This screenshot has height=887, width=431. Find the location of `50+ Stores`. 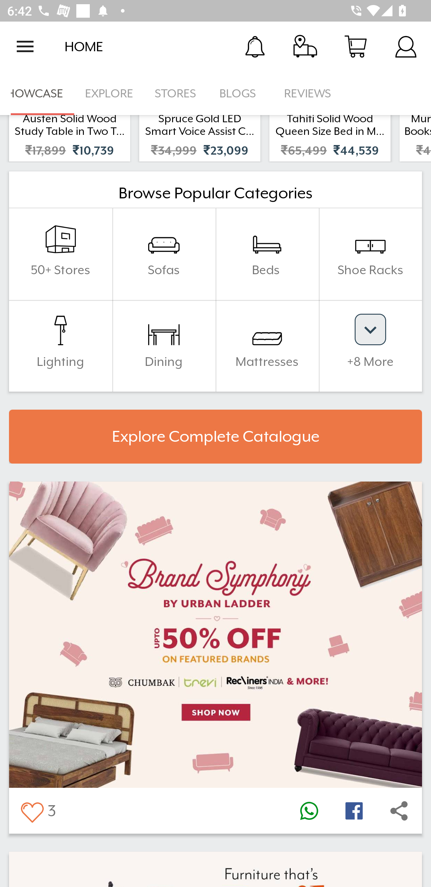

50+ Stores is located at coordinates (60, 254).